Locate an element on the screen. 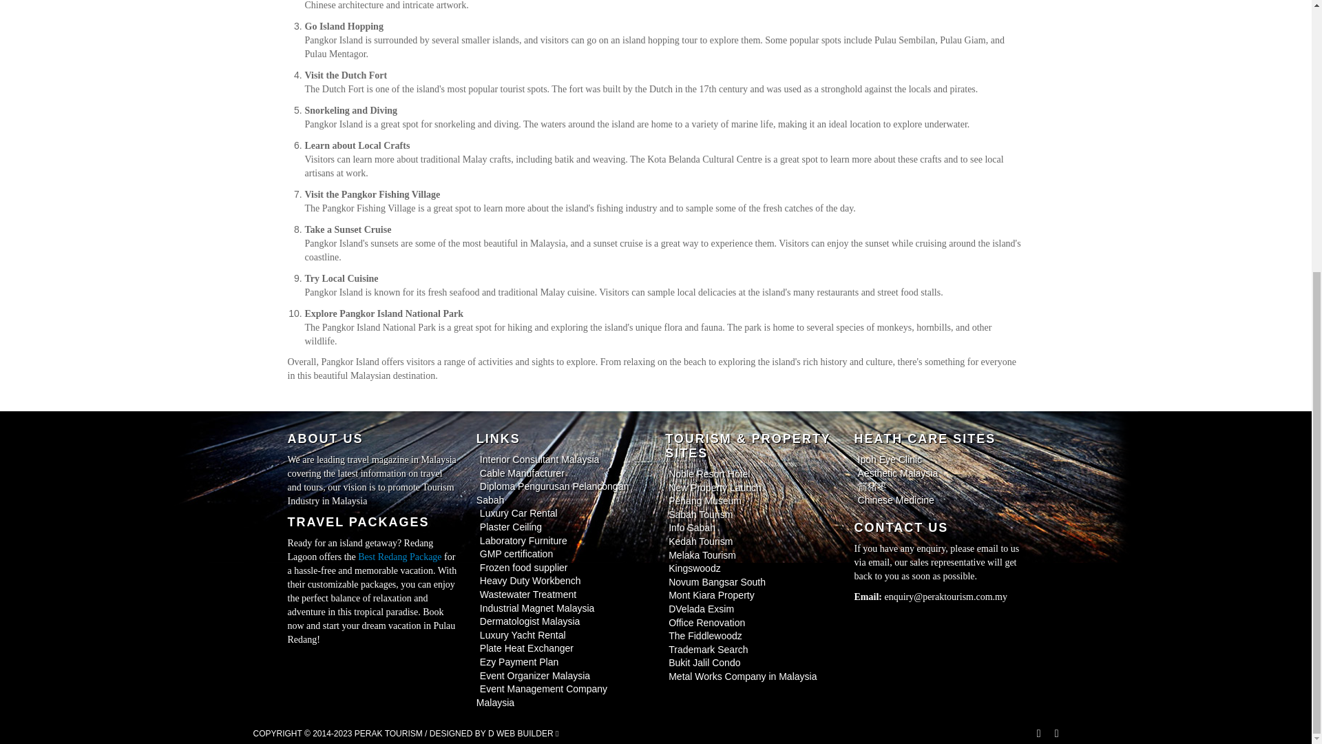 This screenshot has width=1322, height=744. Cable Manufacturer Malaysia is located at coordinates (522, 473).